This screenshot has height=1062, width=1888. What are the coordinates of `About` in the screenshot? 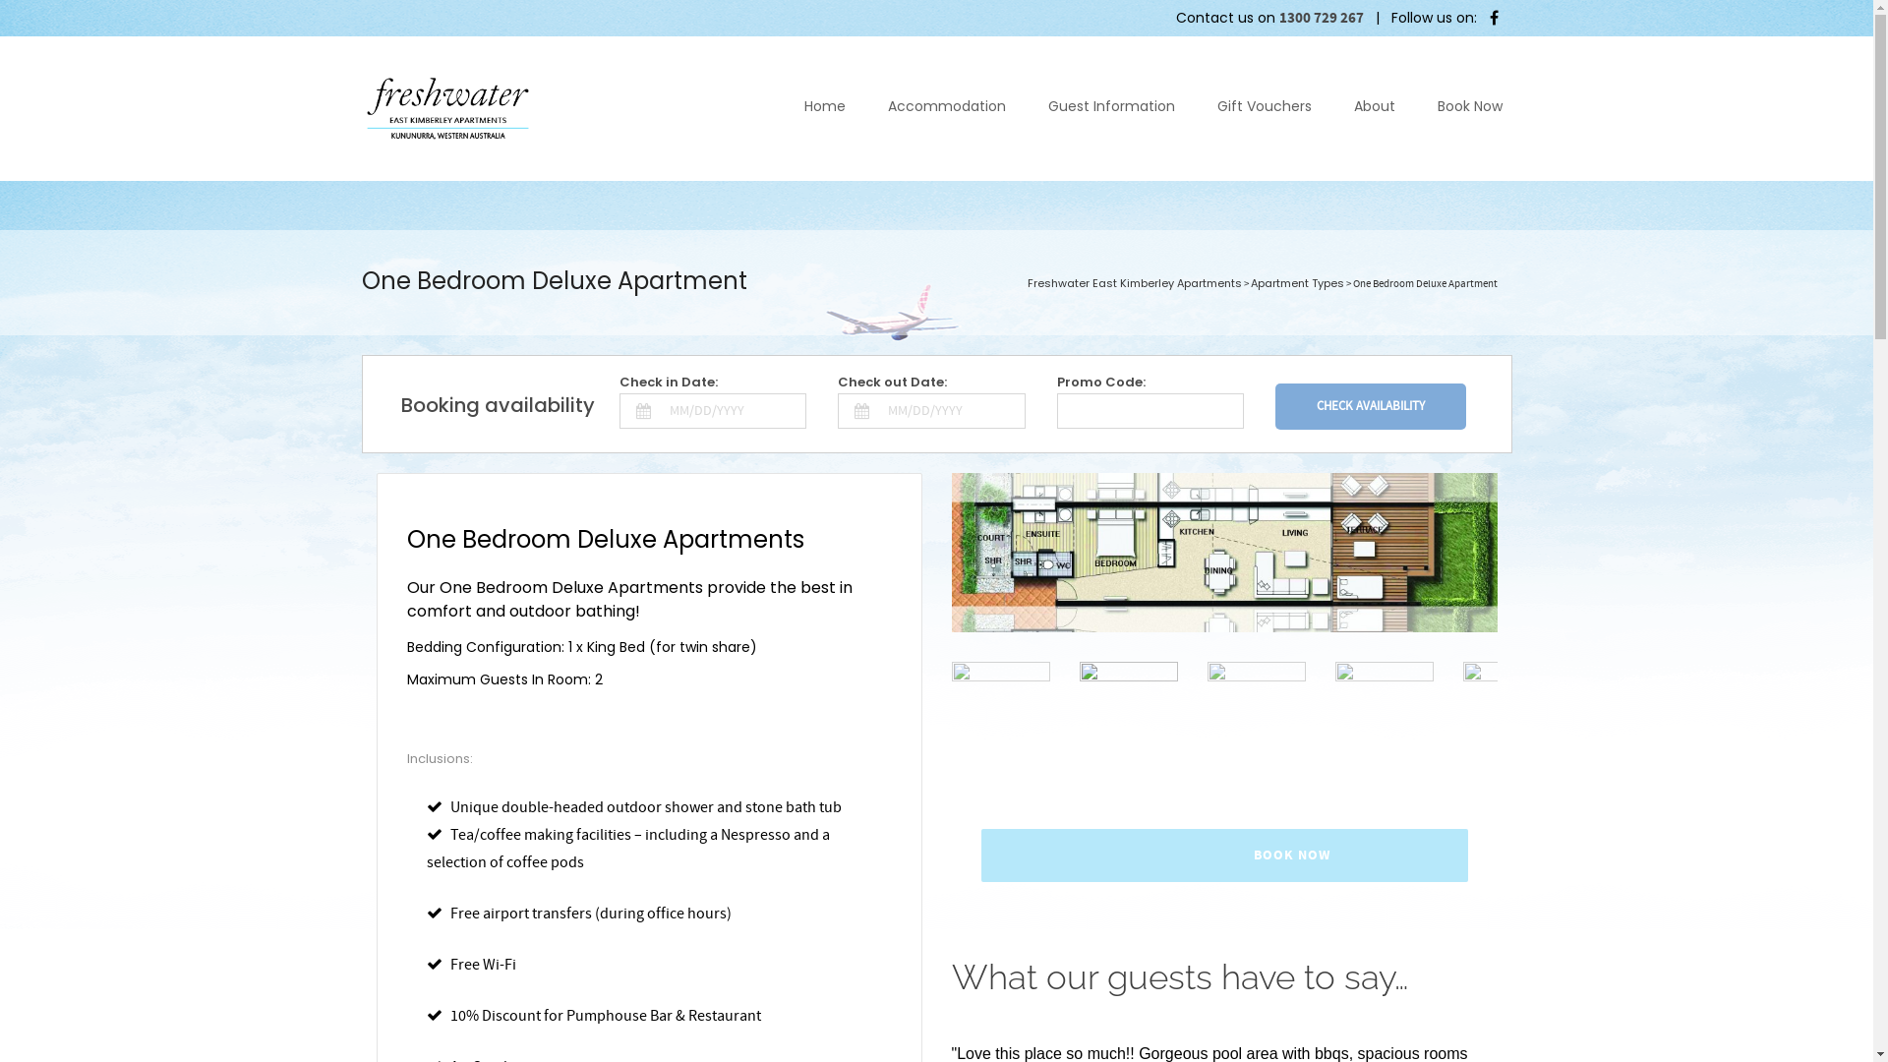 It's located at (1374, 111).